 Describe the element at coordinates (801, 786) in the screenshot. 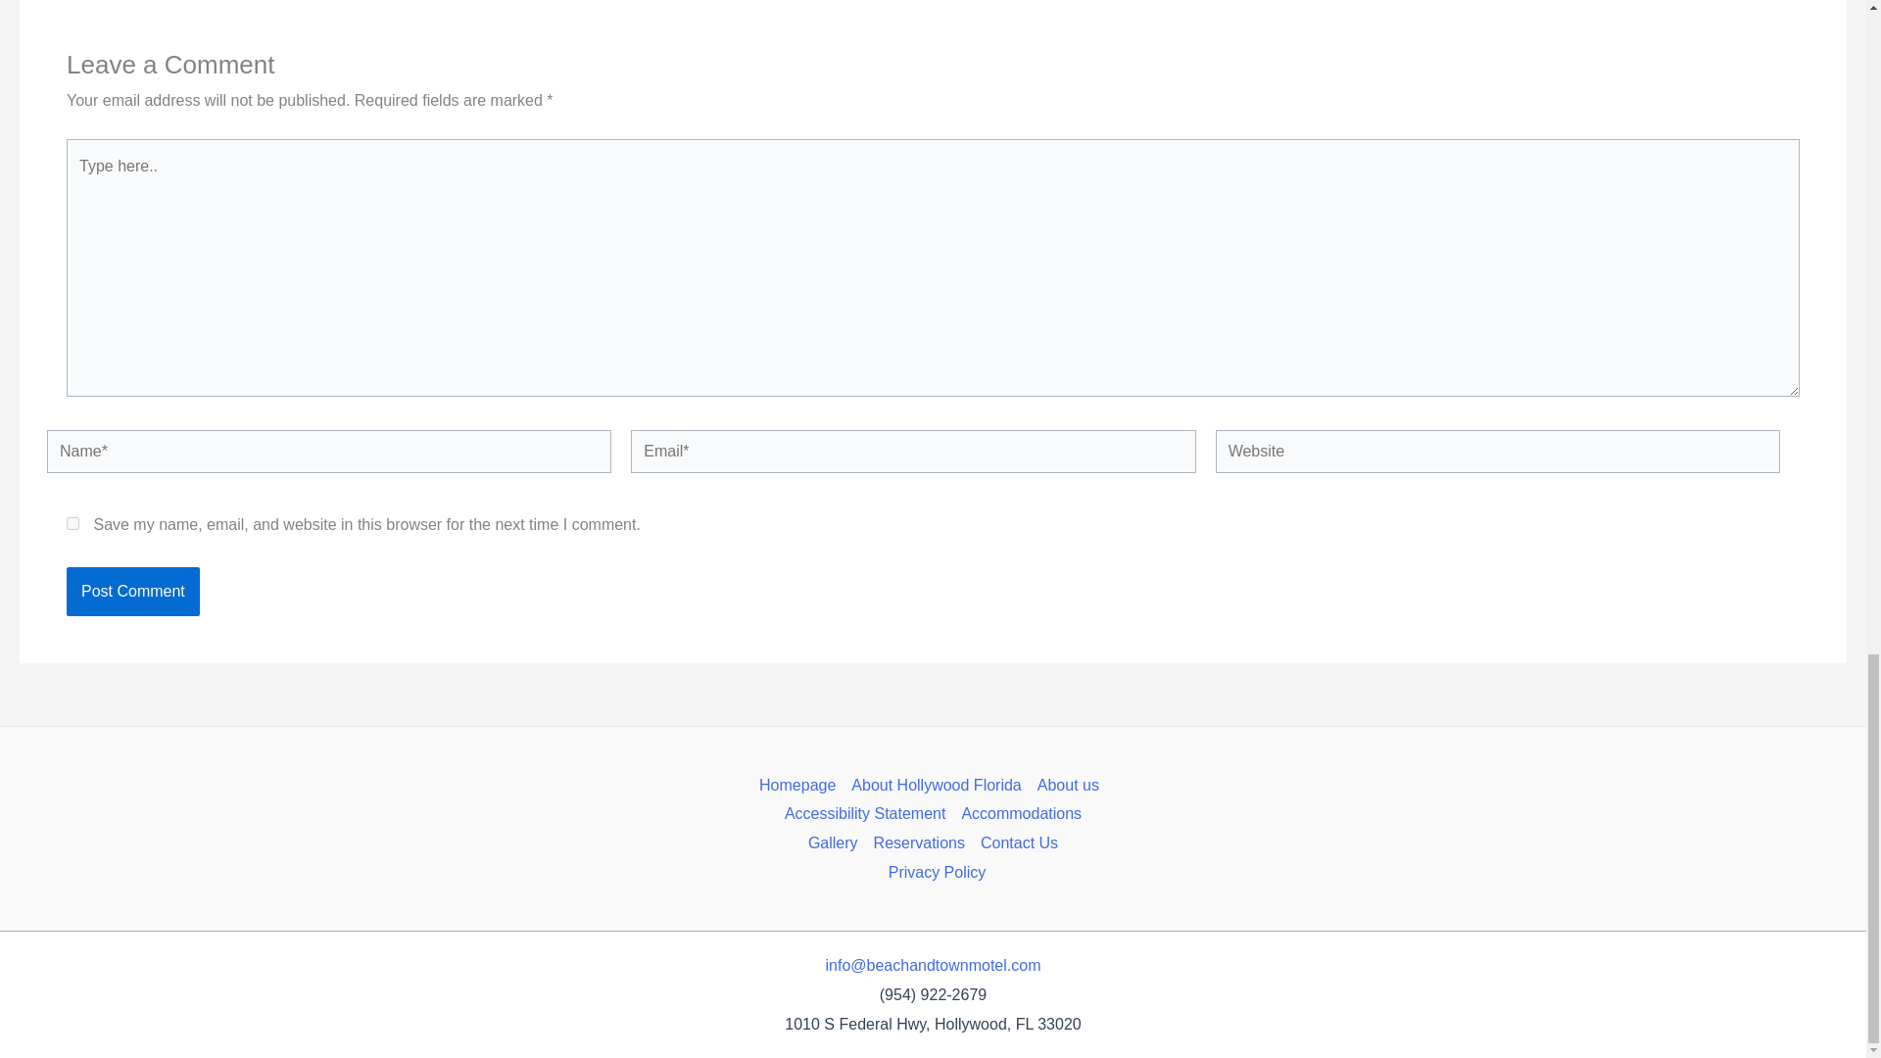

I see `Homepage` at that location.